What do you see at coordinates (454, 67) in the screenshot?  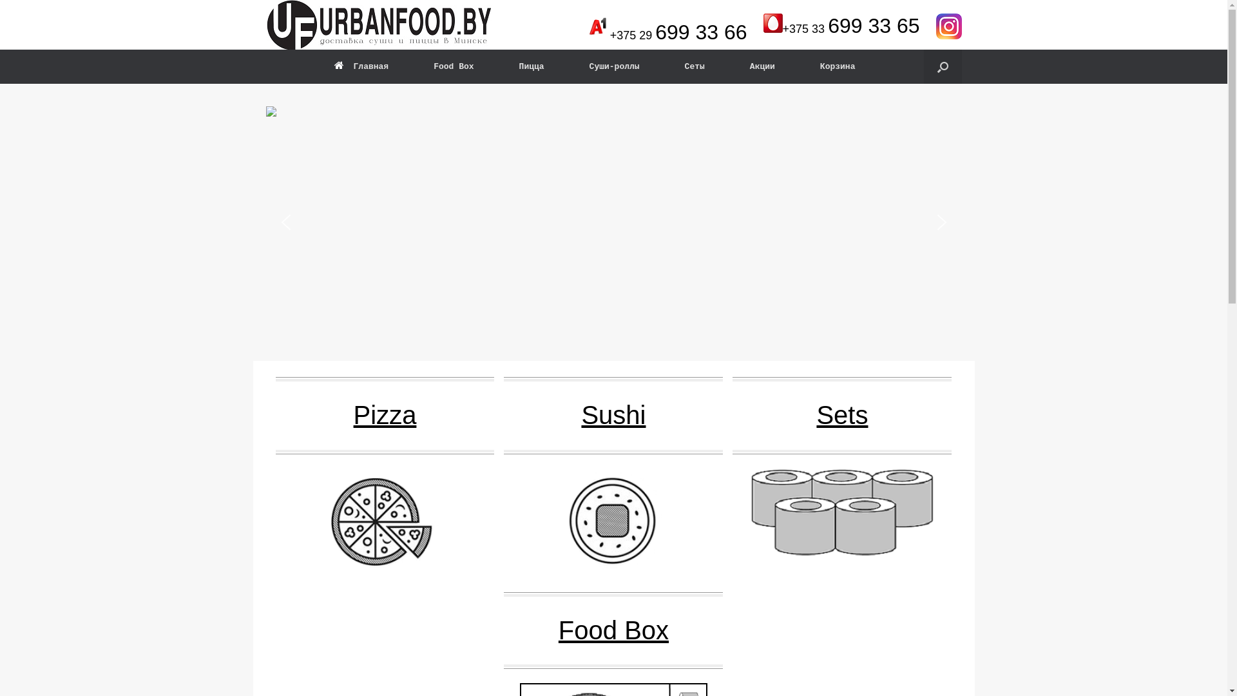 I see `Food Box` at bounding box center [454, 67].